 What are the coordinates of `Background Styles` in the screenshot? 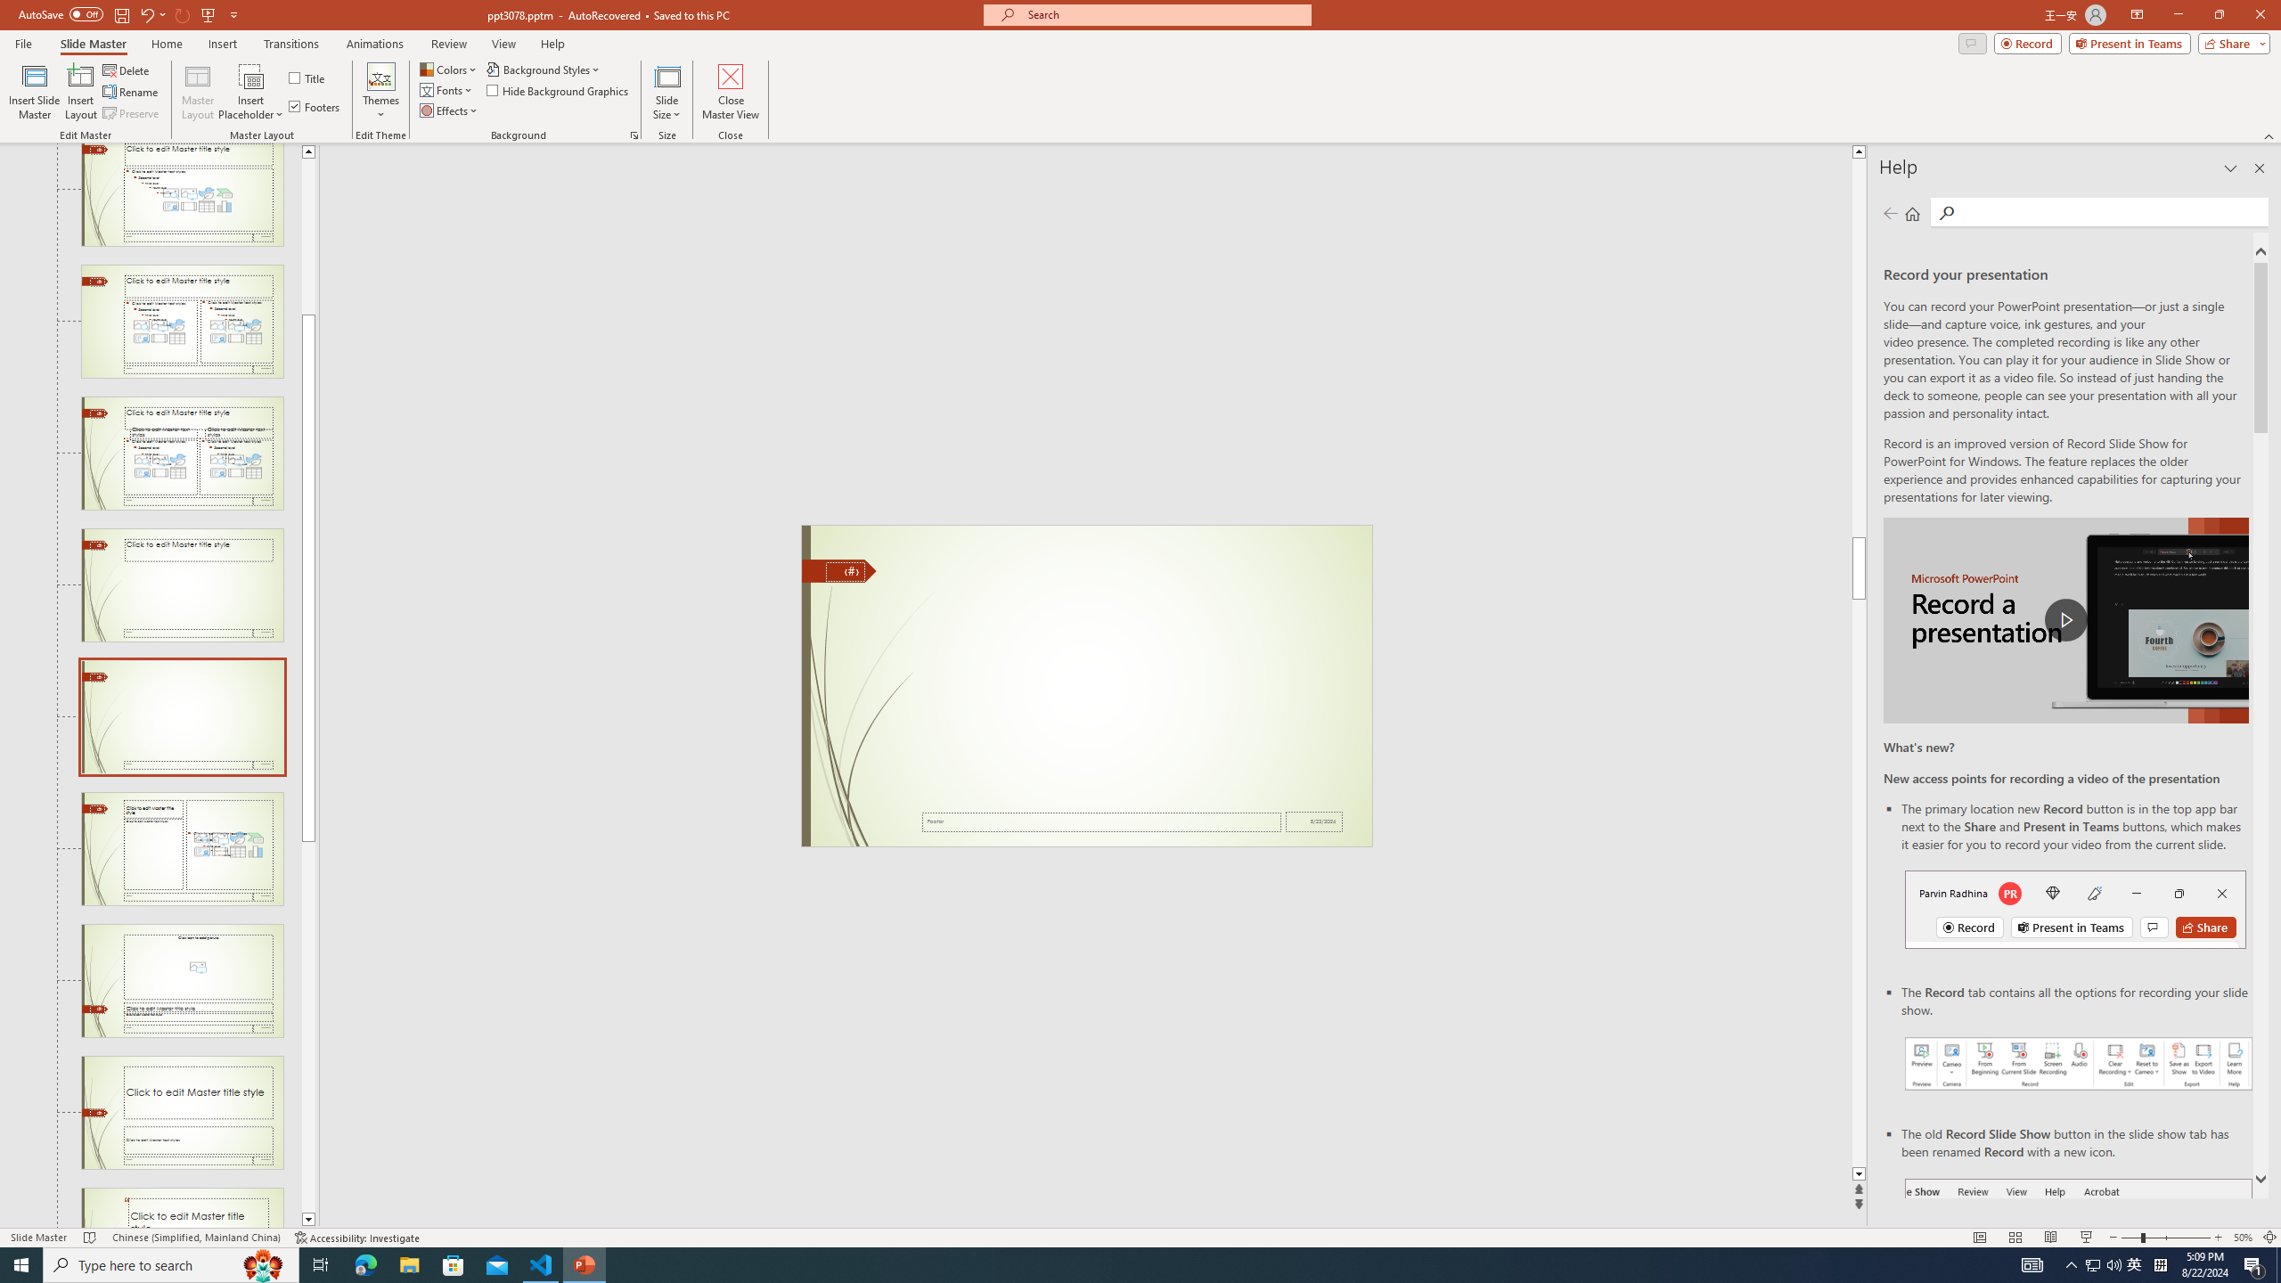 It's located at (544, 69).